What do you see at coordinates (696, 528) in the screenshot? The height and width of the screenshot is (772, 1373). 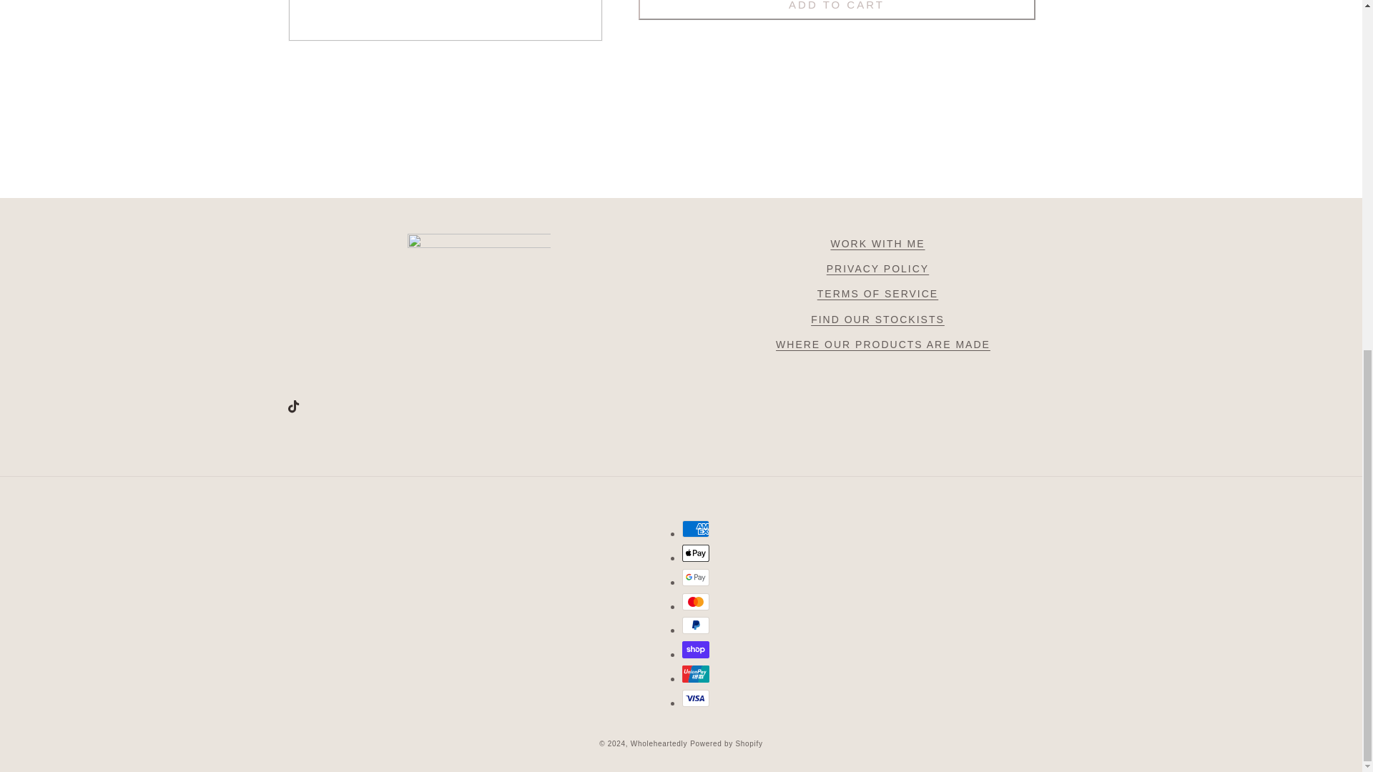 I see `American Express` at bounding box center [696, 528].